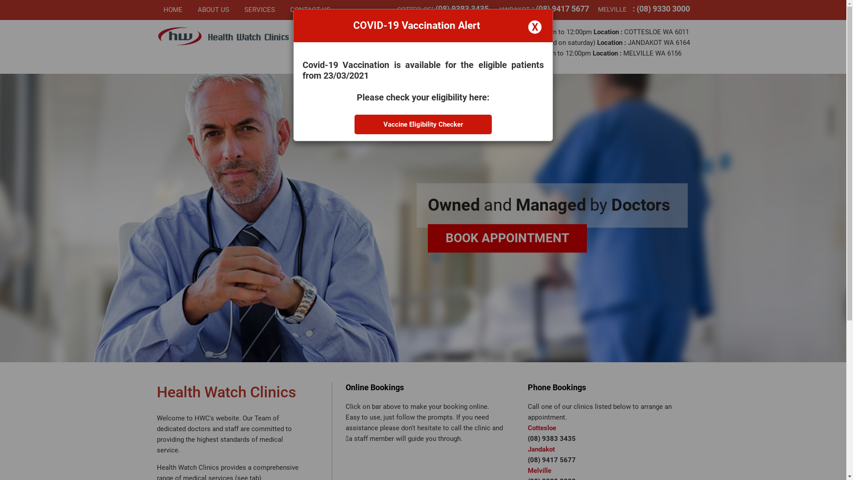  I want to click on BOOK APPOINTMENT, so click(507, 238).